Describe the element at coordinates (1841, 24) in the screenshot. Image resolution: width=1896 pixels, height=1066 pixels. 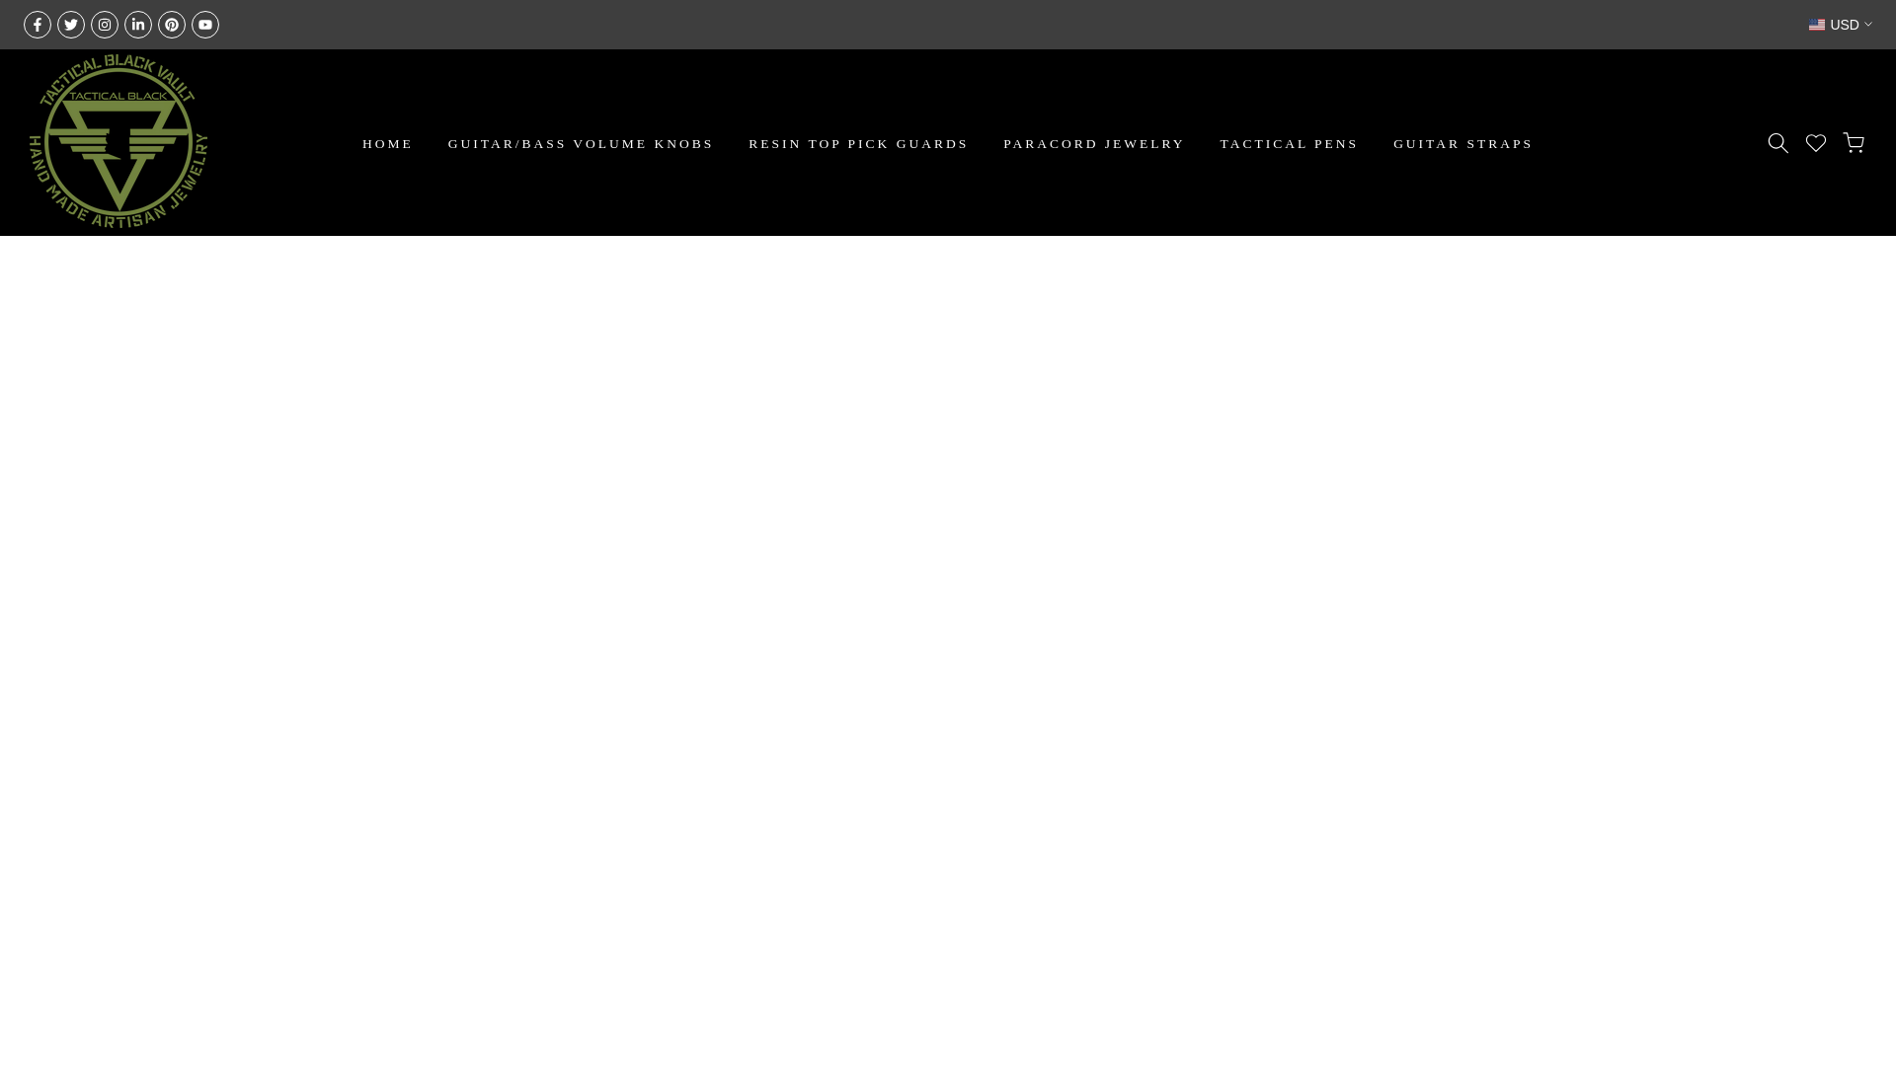
I see `USD` at that location.